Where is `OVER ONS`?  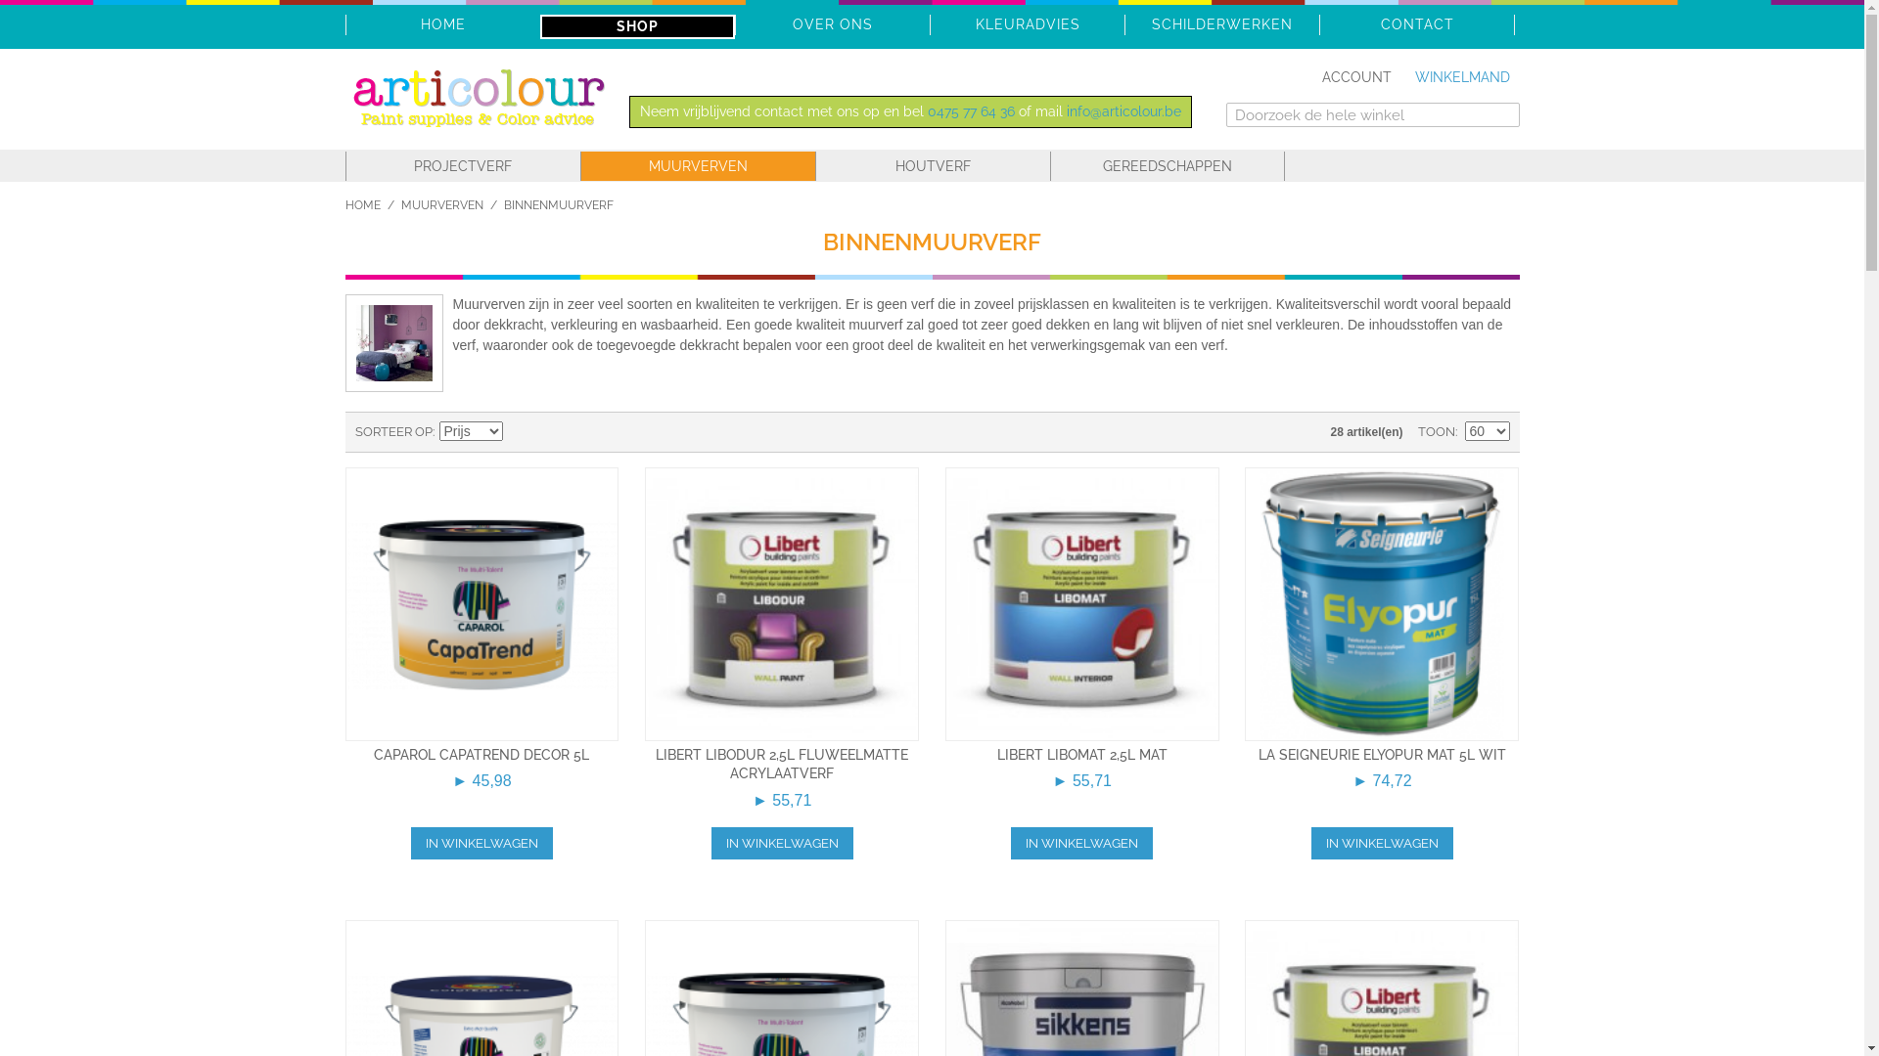 OVER ONS is located at coordinates (833, 24).